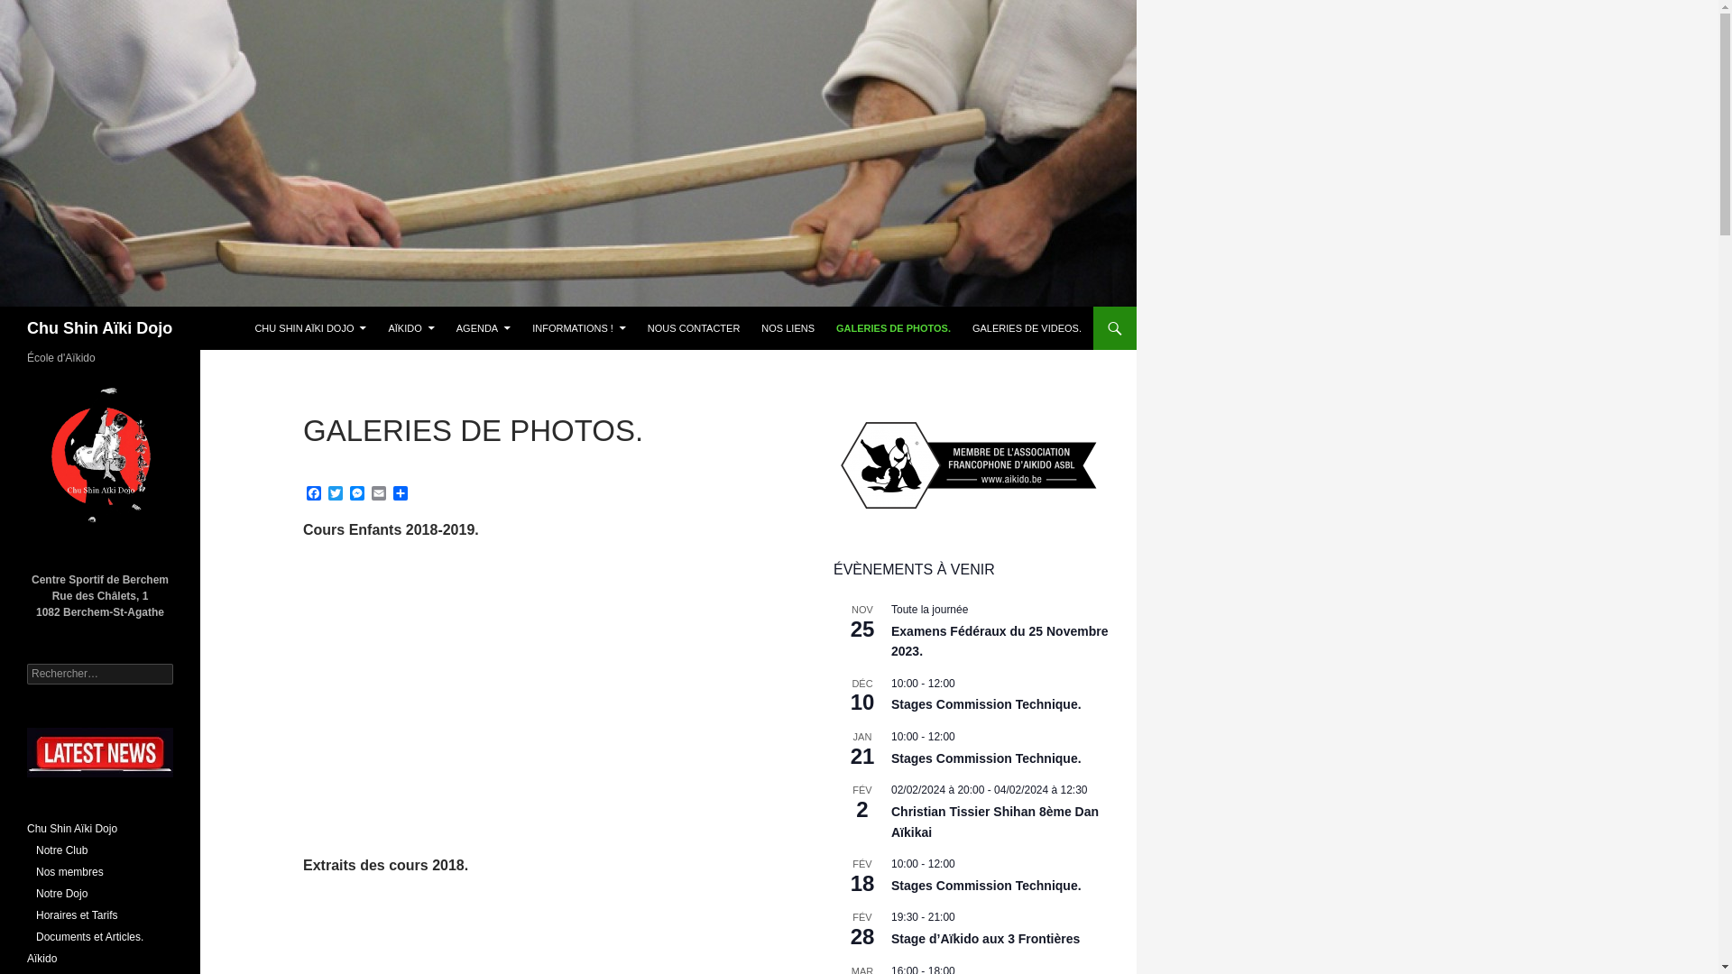 This screenshot has height=974, width=1732. Describe the element at coordinates (579, 328) in the screenshot. I see `INFORMATIONS !` at that location.